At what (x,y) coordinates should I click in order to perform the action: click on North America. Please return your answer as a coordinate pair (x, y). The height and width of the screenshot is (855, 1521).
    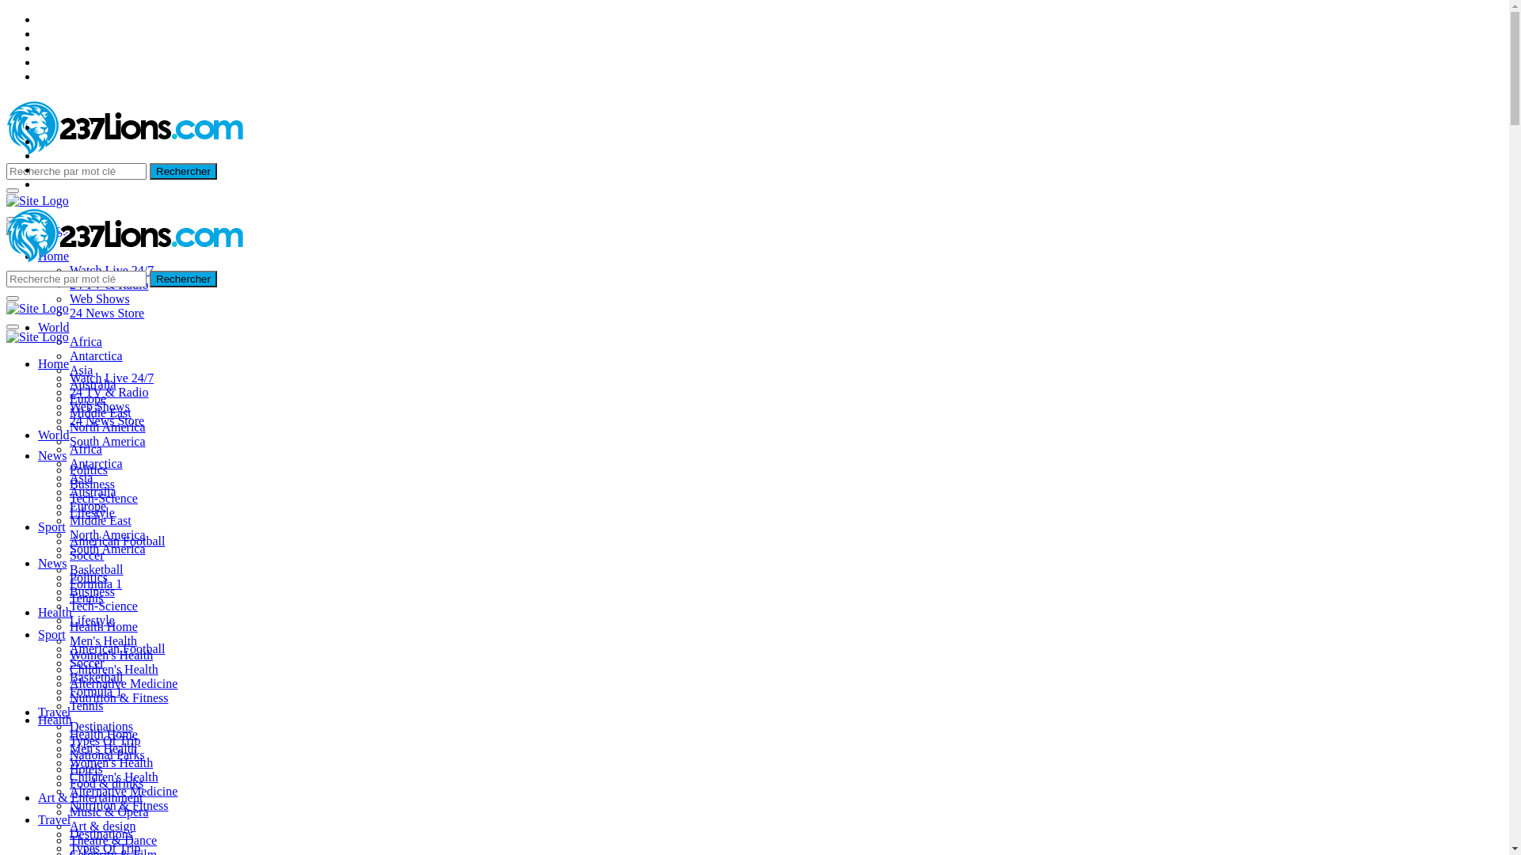
    Looking at the image, I should click on (108, 535).